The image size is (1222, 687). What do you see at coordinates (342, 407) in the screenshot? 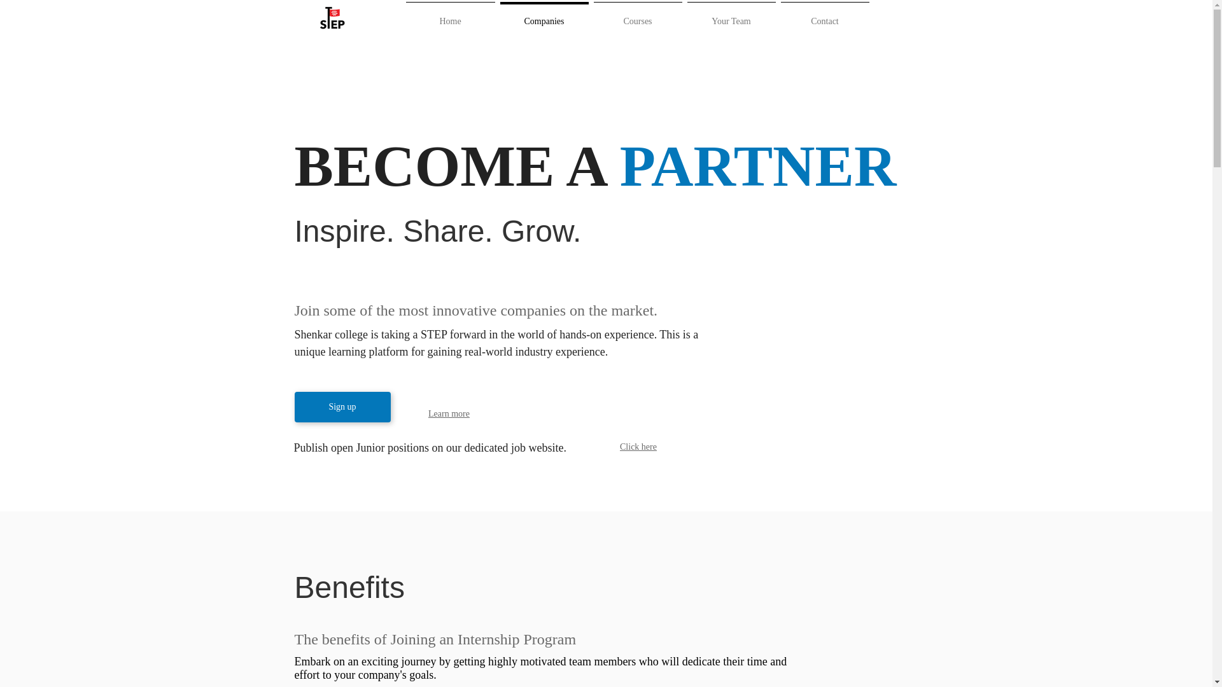
I see `Sign up` at bounding box center [342, 407].